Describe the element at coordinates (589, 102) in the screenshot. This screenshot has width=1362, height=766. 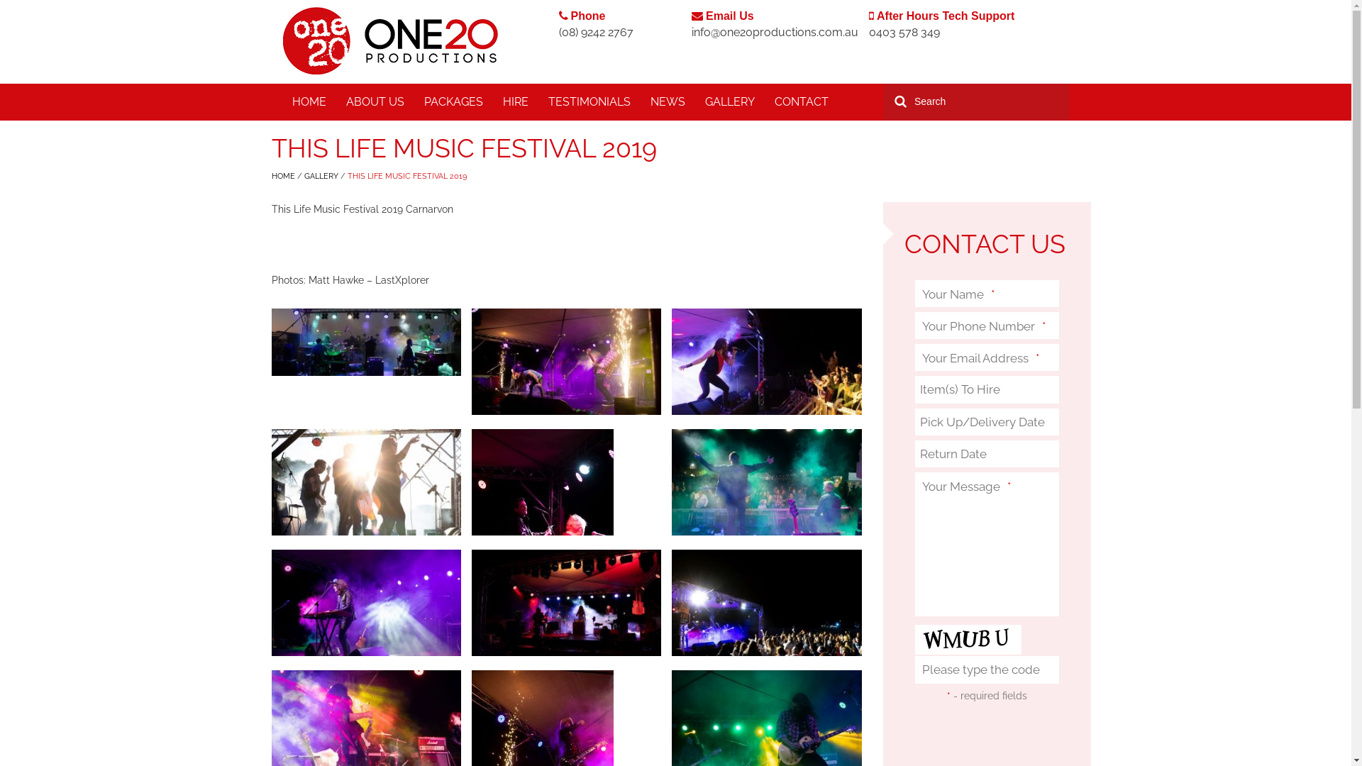
I see `TESTIMONIALS` at that location.